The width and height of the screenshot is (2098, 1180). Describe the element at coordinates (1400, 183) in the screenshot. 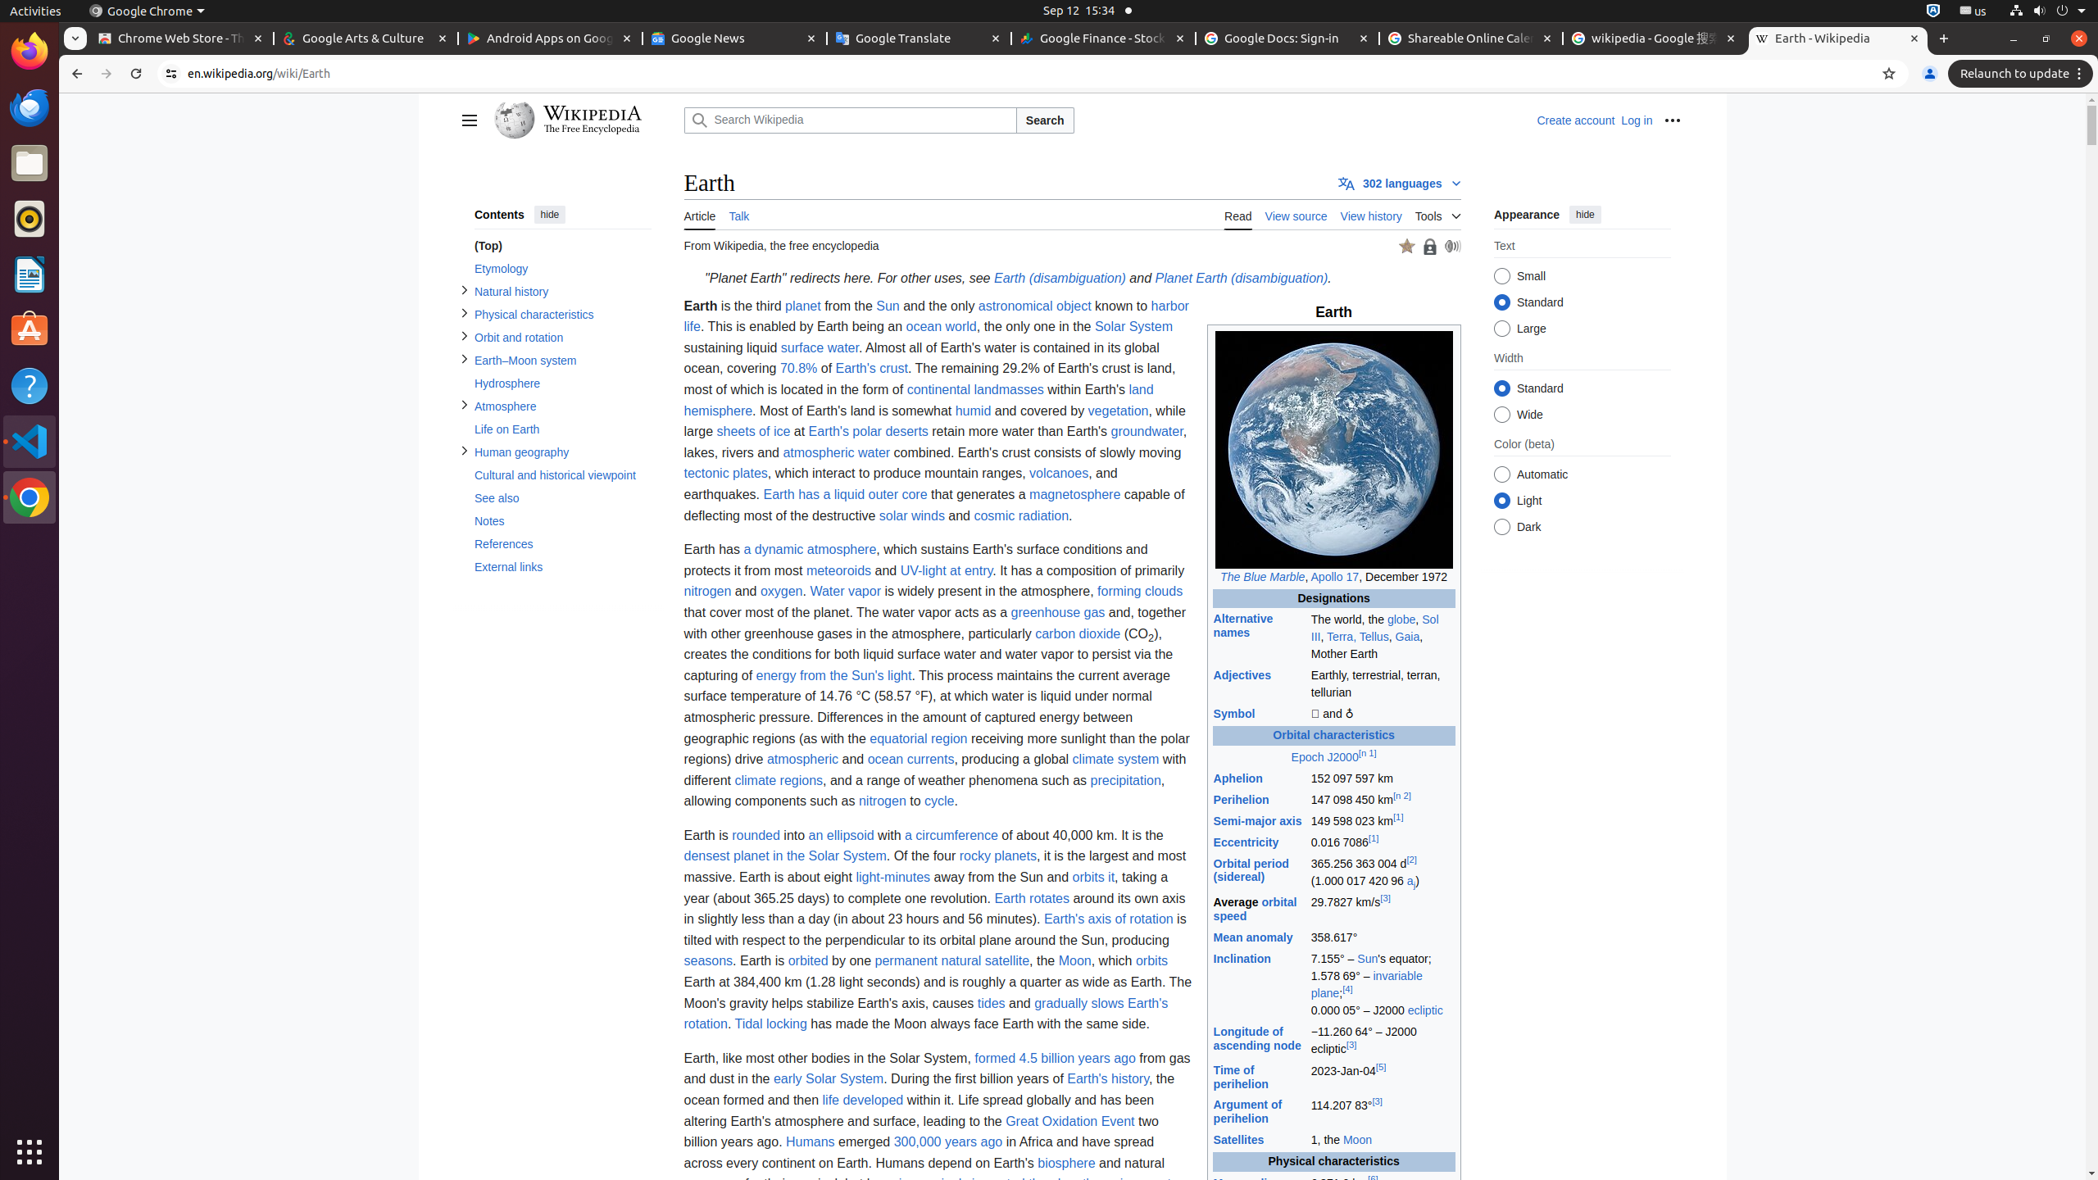

I see `Go to an article in another language. Available in 302 languages` at that location.